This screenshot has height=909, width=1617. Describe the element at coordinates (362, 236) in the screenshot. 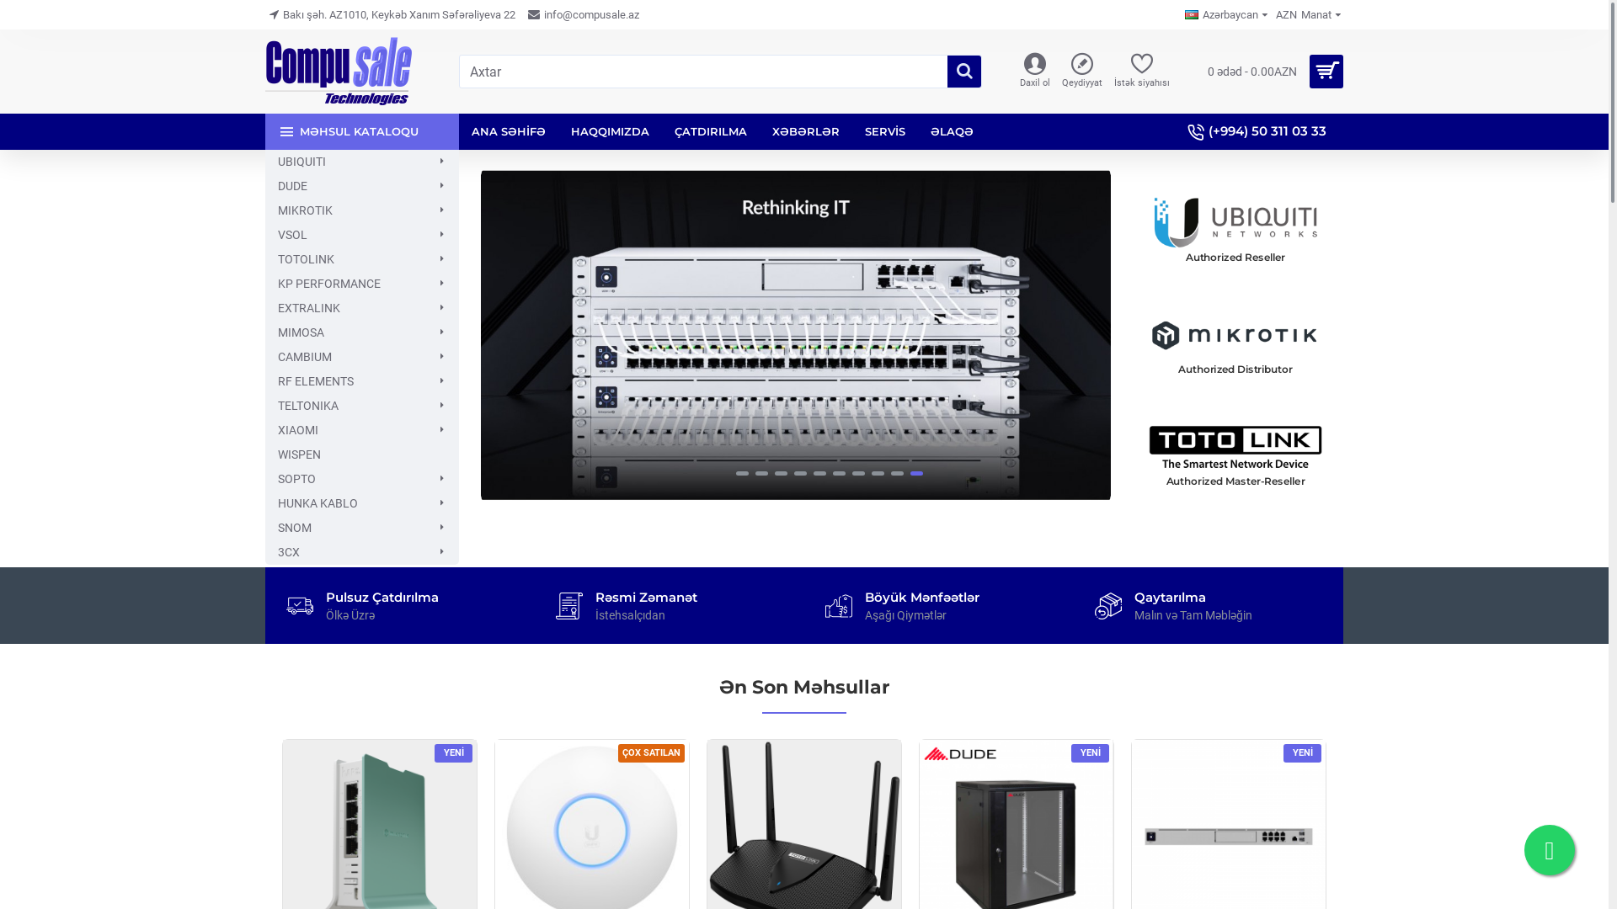

I see `VSOL` at that location.